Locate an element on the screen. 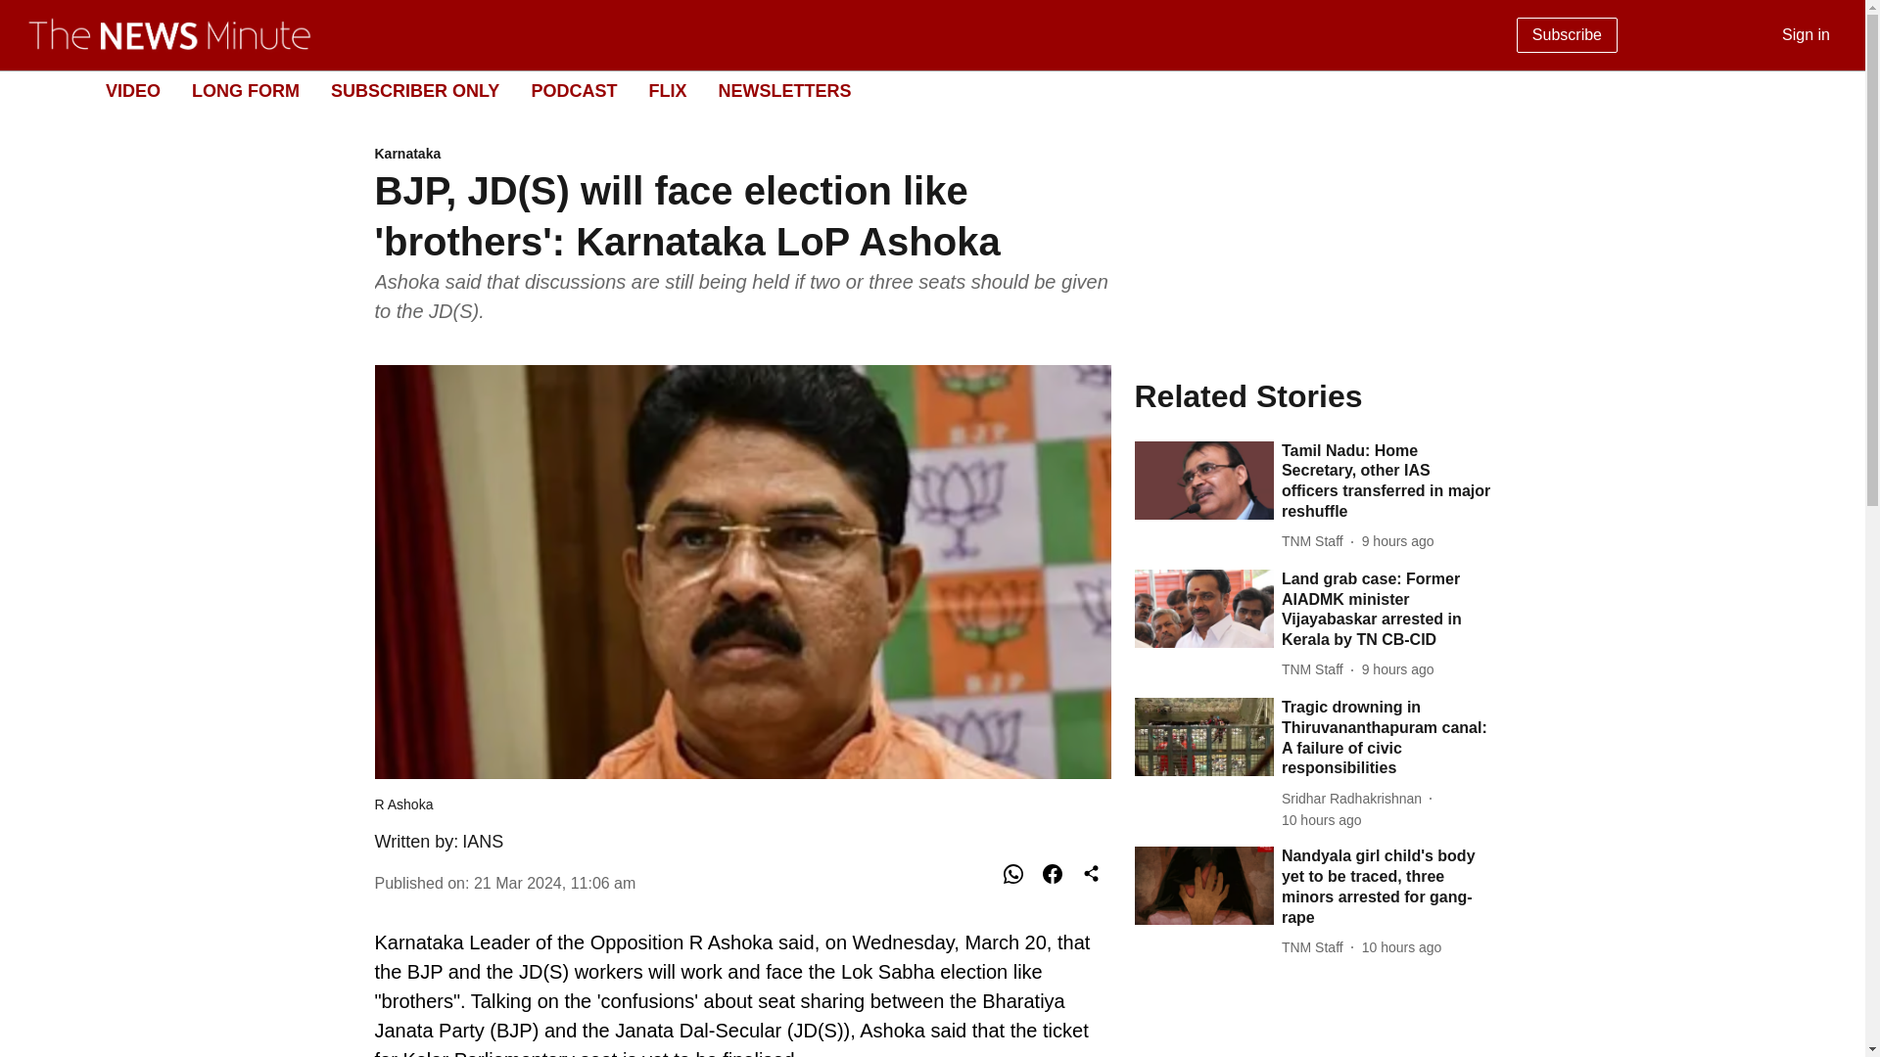 Image resolution: width=1880 pixels, height=1057 pixels. 2024-07-16 12:59 is located at coordinates (415, 90).